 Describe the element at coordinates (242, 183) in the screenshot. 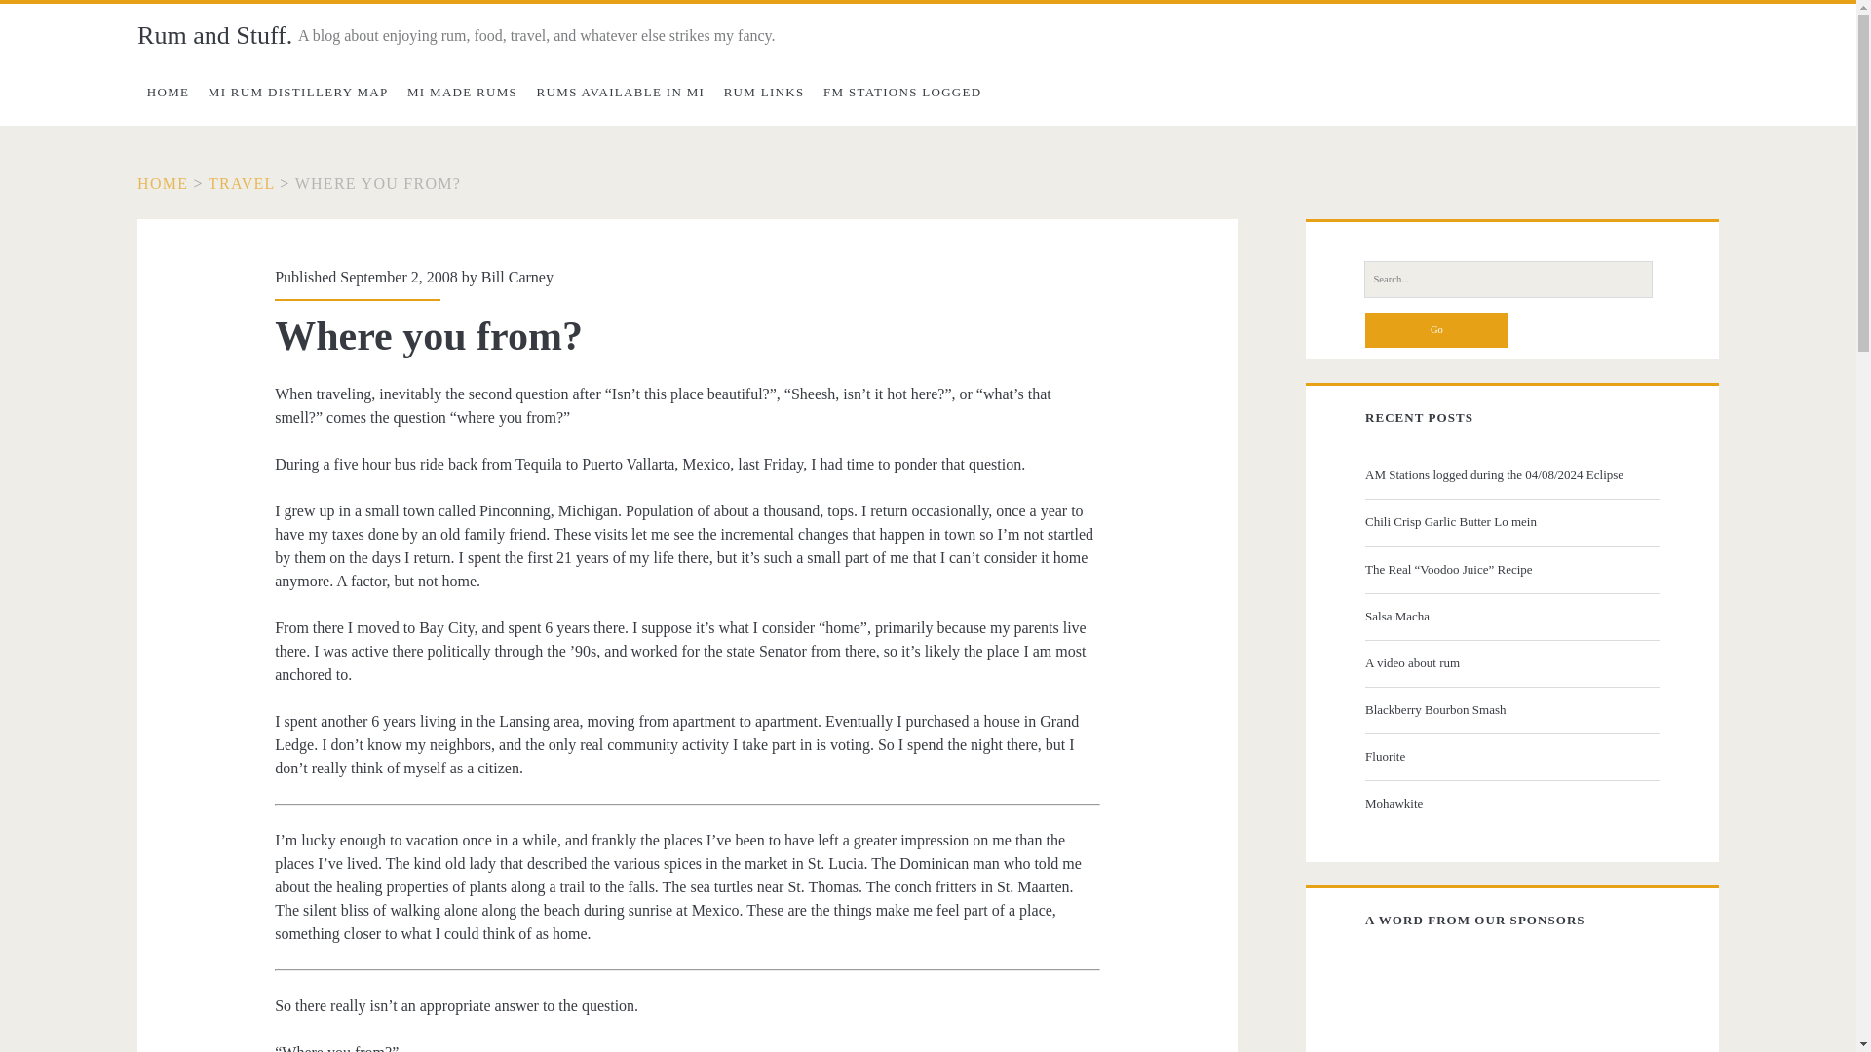

I see `TRAVEL` at that location.